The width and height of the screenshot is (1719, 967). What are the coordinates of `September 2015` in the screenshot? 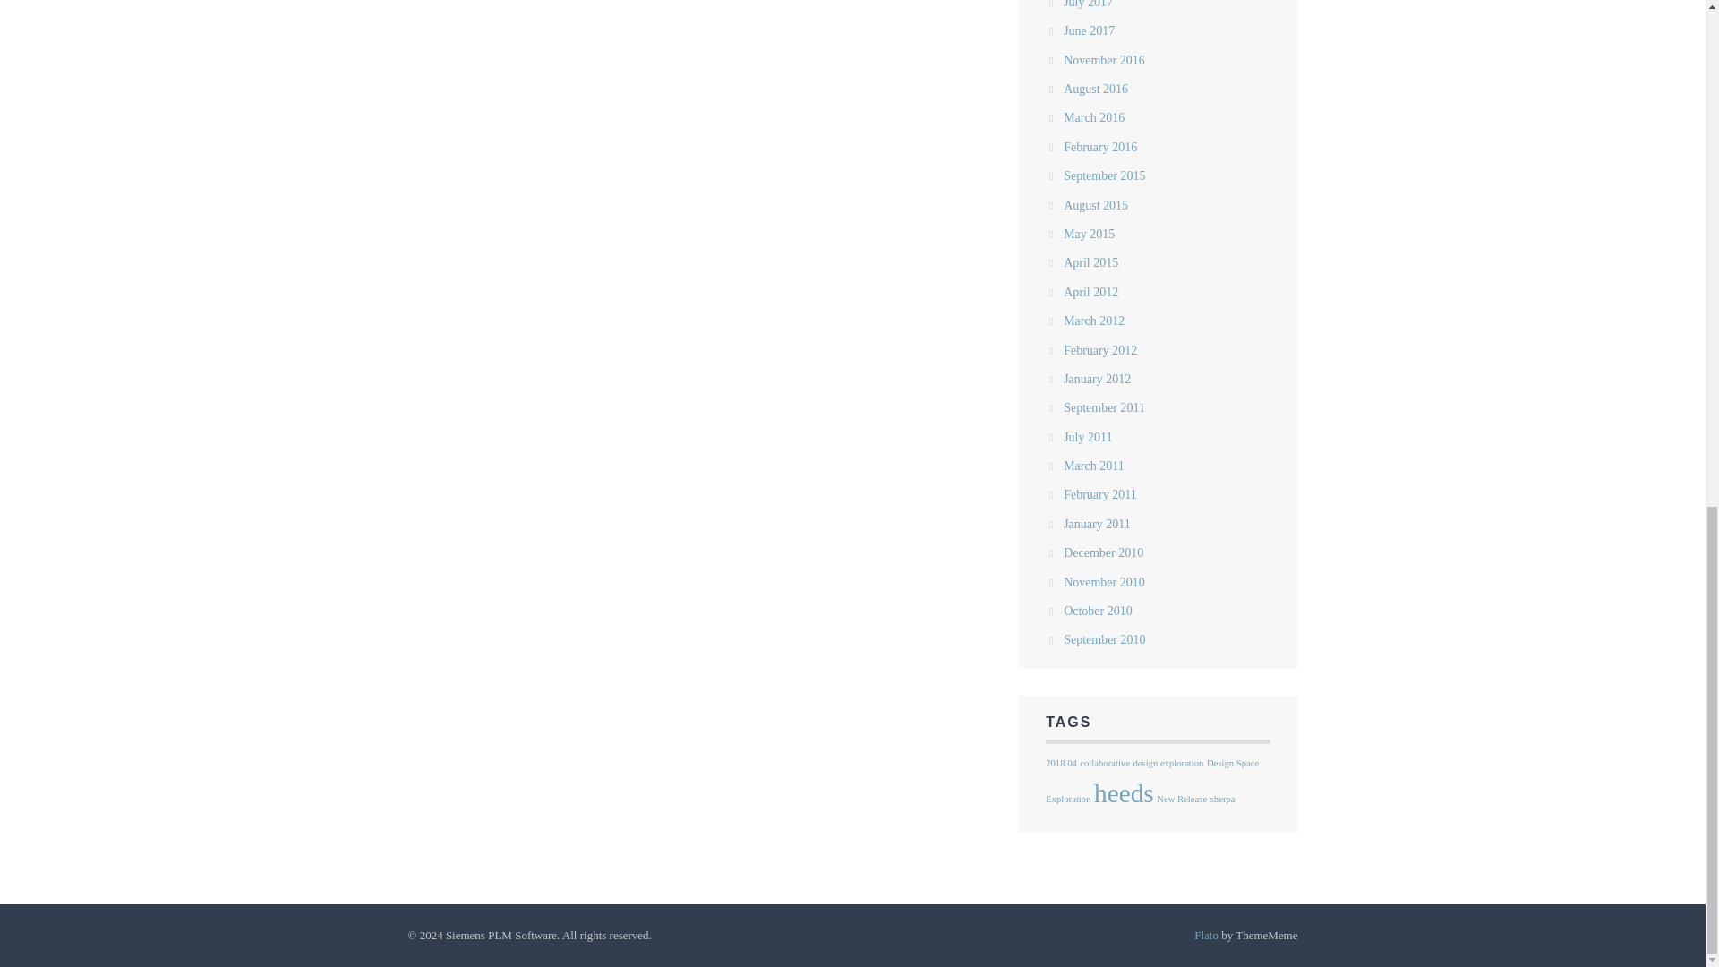 It's located at (1104, 175).